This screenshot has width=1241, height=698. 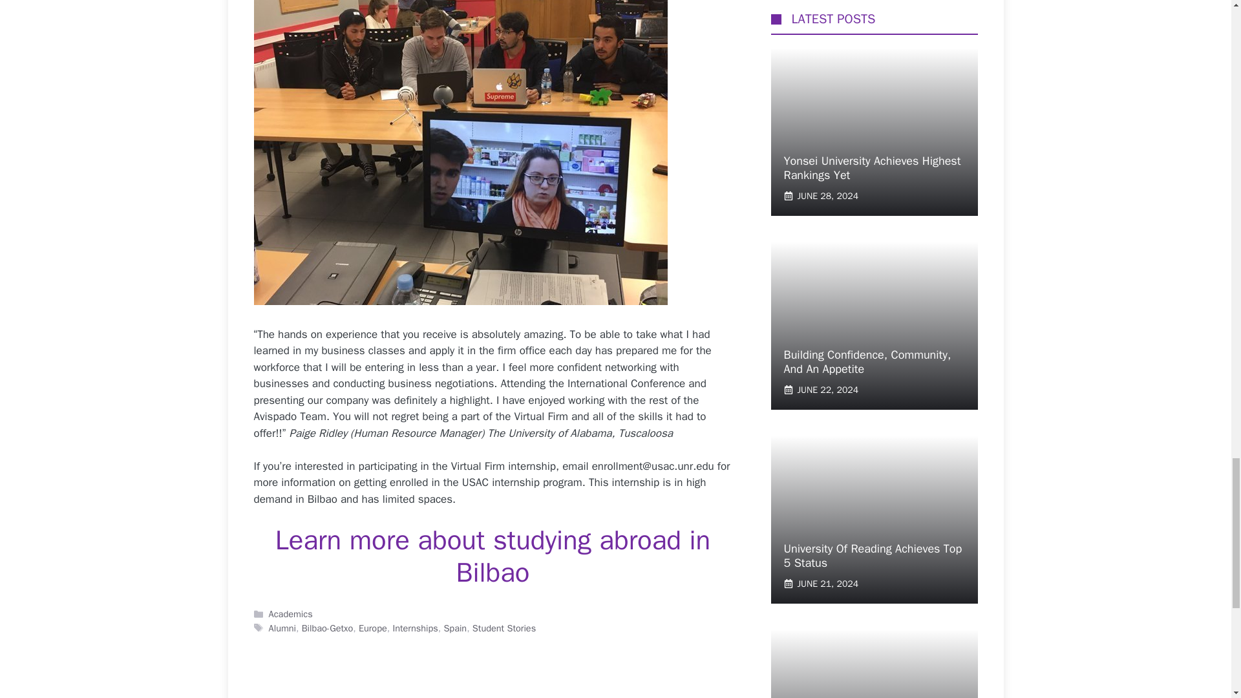 What do you see at coordinates (454, 628) in the screenshot?
I see `Spain` at bounding box center [454, 628].